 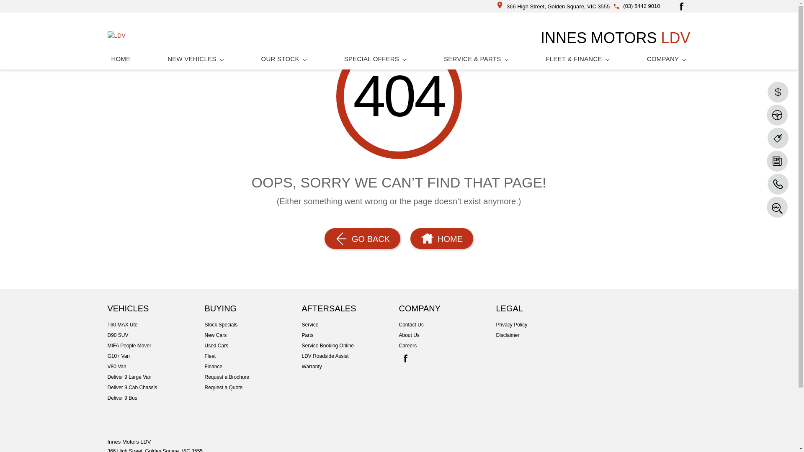 I want to click on SPECIAL OFFERS, so click(x=376, y=59).